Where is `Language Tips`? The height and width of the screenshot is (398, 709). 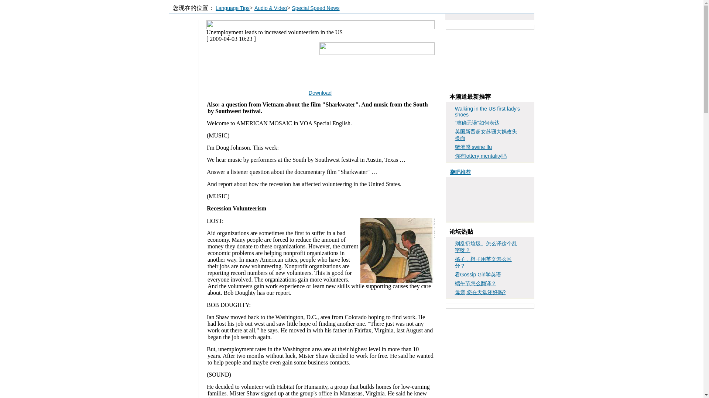
Language Tips is located at coordinates (232, 8).